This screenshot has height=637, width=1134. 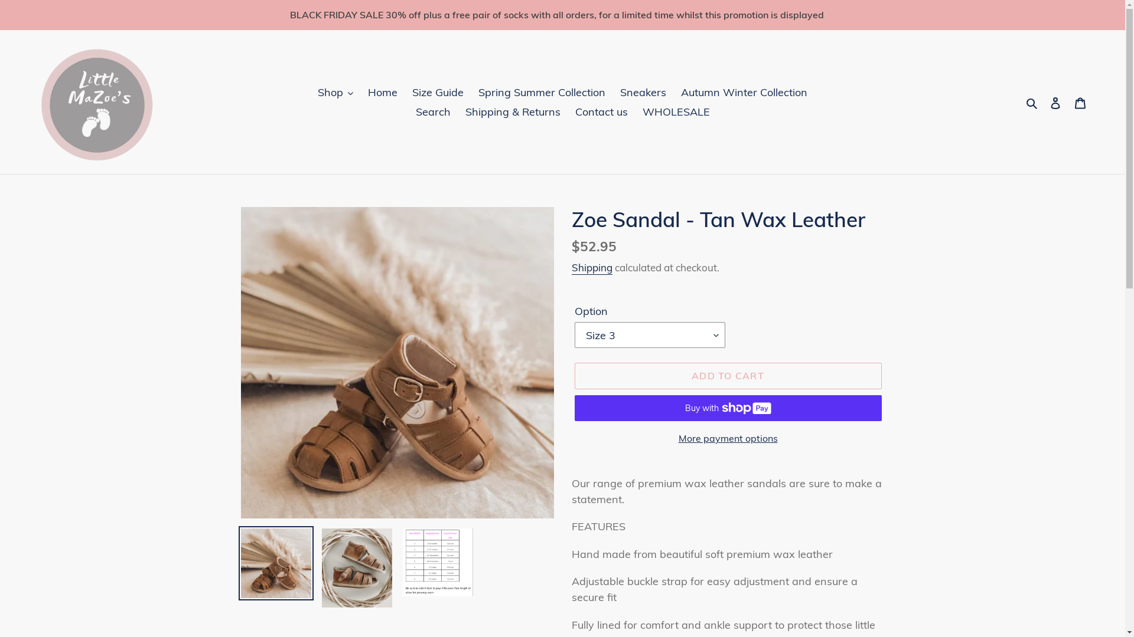 I want to click on Contact us, so click(x=601, y=112).